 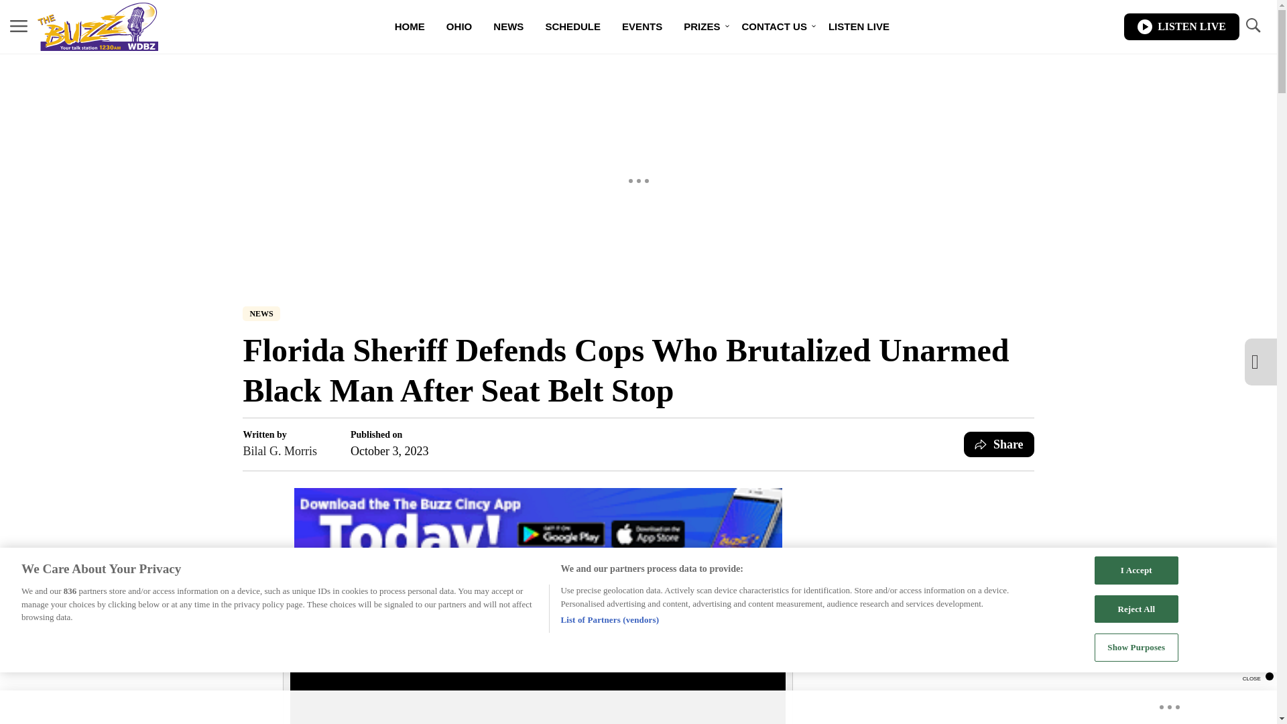 What do you see at coordinates (532, 578) in the screenshot?
I see `FACEBOOK` at bounding box center [532, 578].